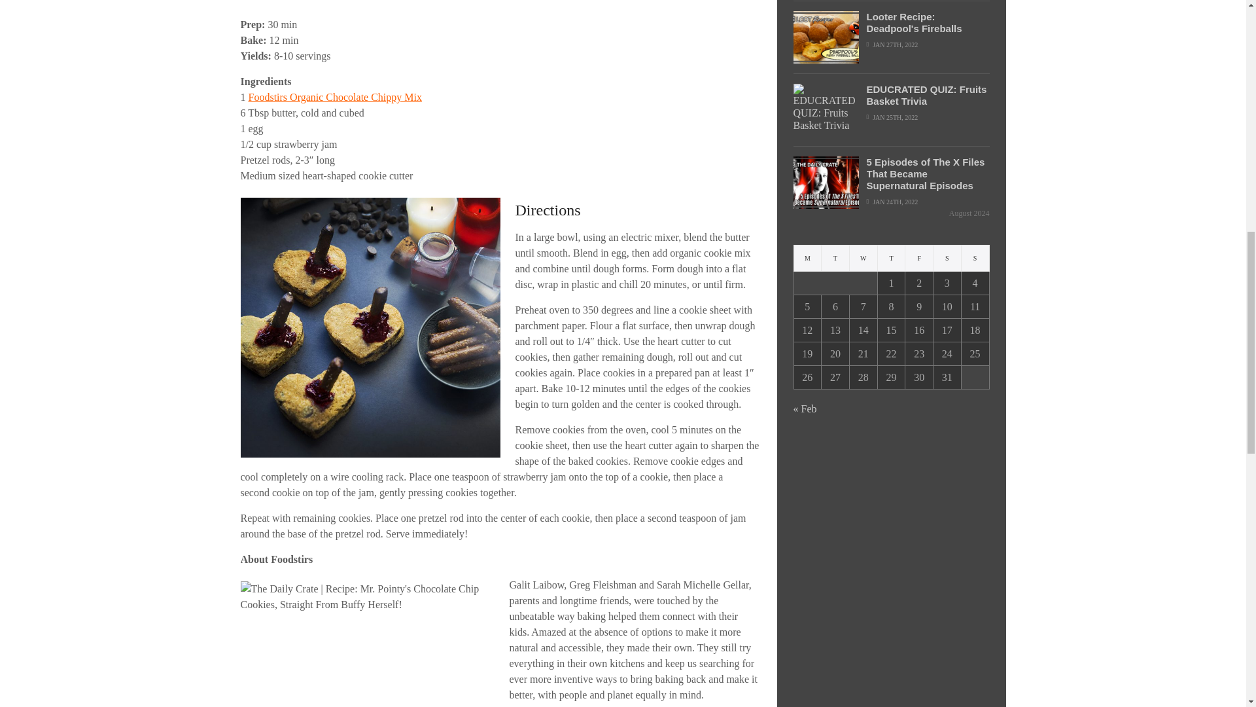 This screenshot has width=1256, height=707. I want to click on Foodstirs Organic Chocolate Chippy Mix, so click(335, 97).